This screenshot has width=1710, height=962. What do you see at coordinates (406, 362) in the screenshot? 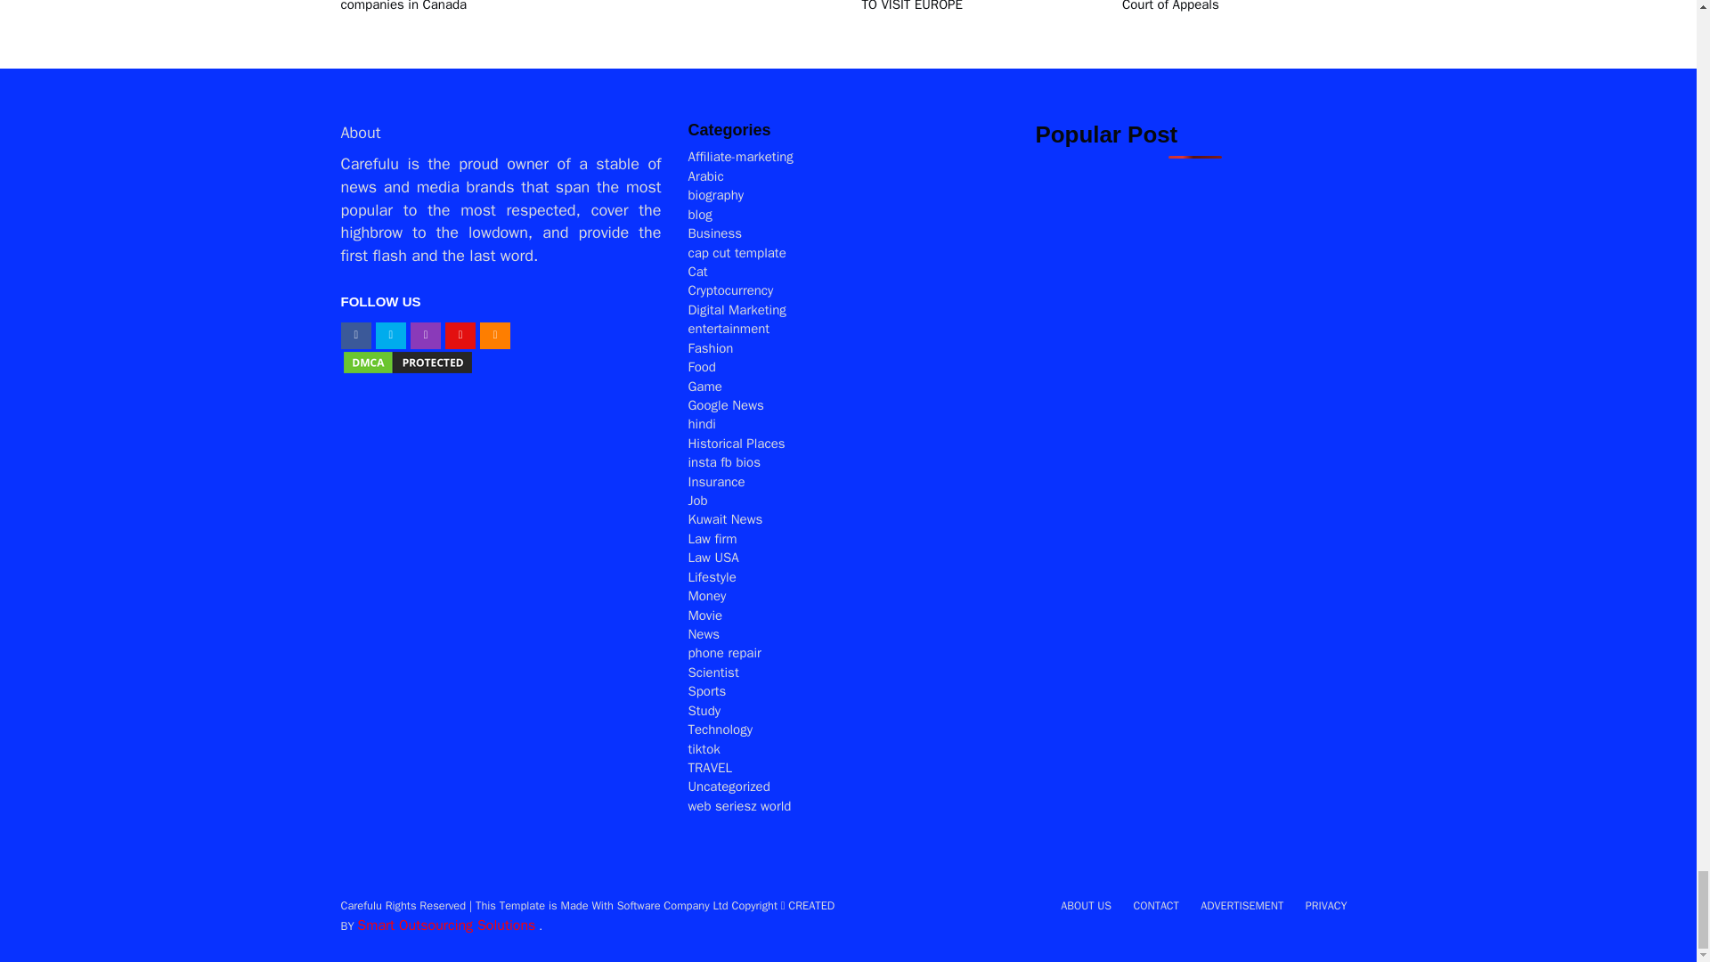
I see `DMCA.com Protection Status` at bounding box center [406, 362].